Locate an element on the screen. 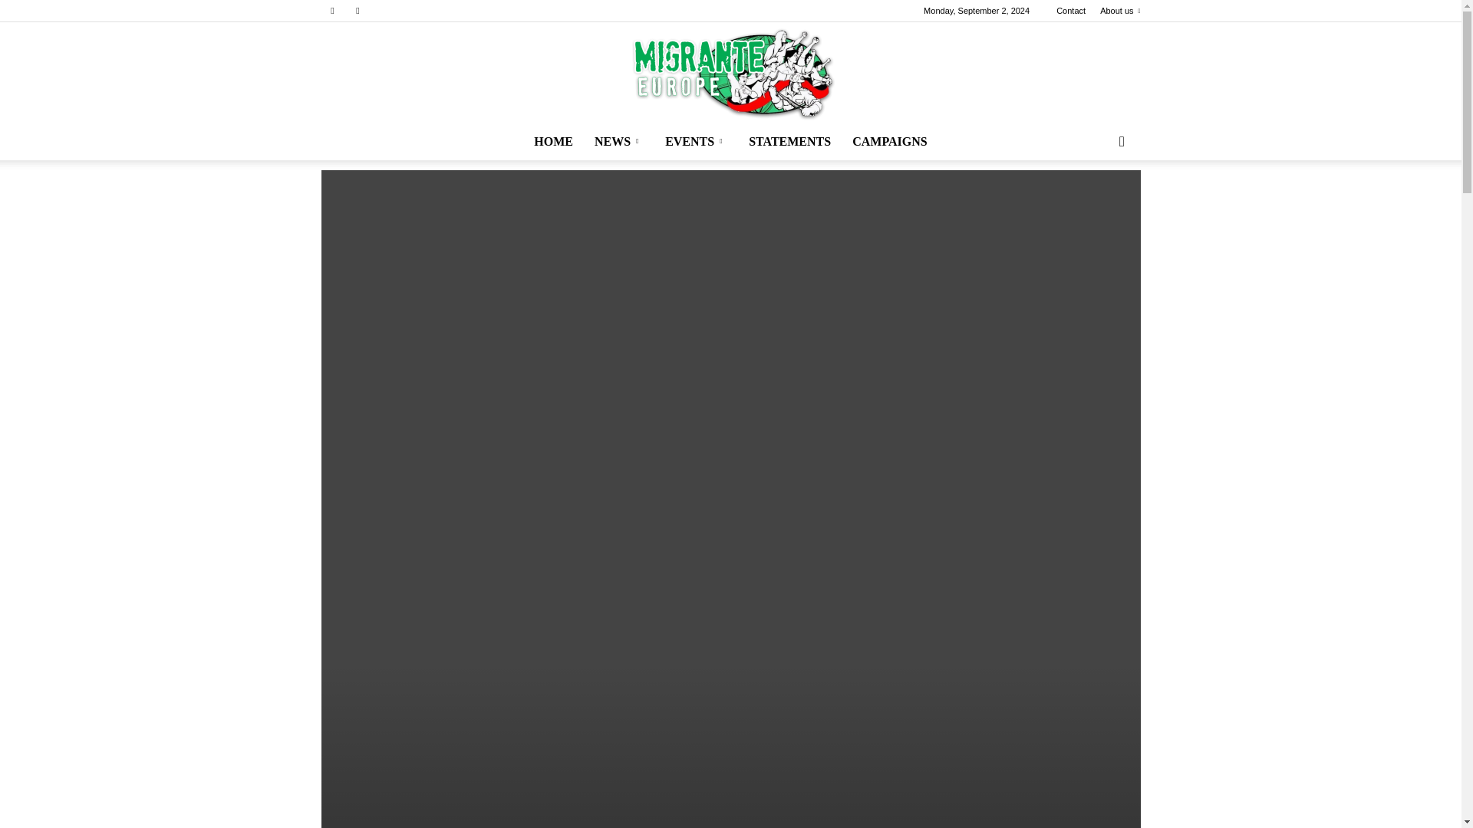  About us is located at coordinates (1120, 11).